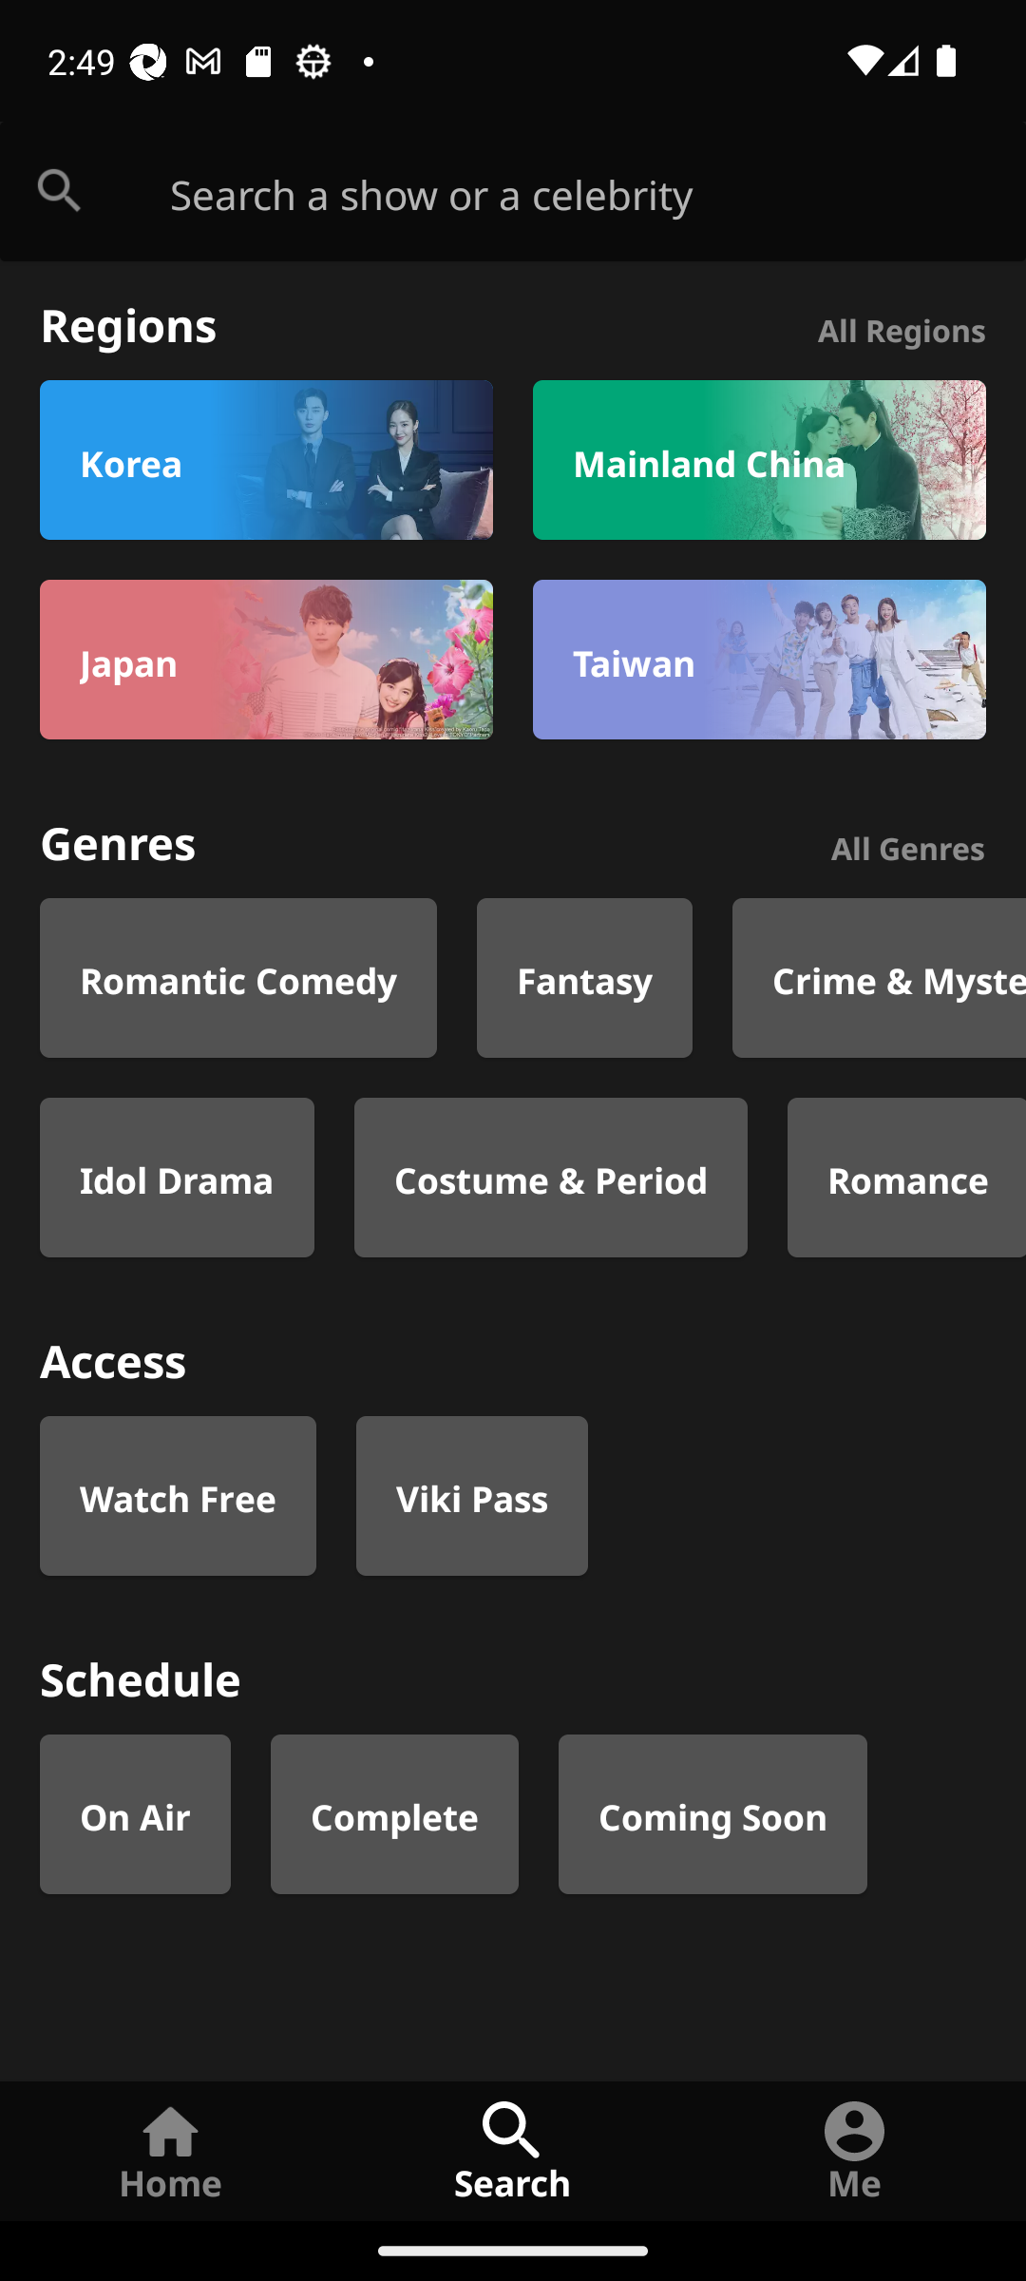 The height and width of the screenshot is (2281, 1026). What do you see at coordinates (712, 1813) in the screenshot?
I see `filter_schedule_coming_soon Coming Soon` at bounding box center [712, 1813].